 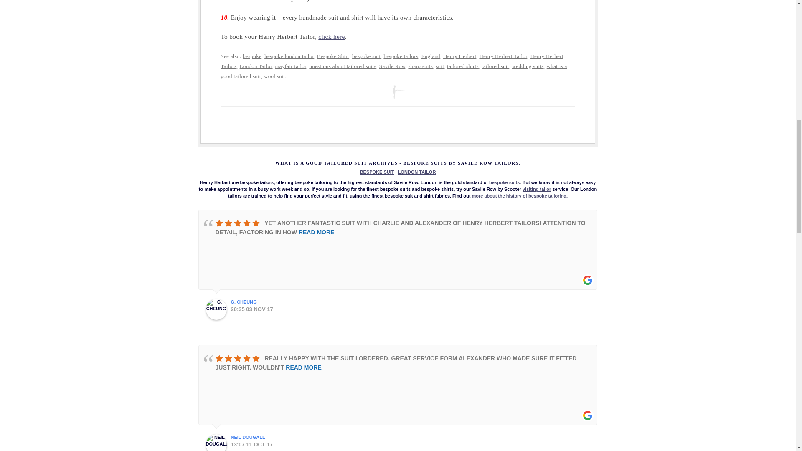 I want to click on bespoke, so click(x=252, y=56).